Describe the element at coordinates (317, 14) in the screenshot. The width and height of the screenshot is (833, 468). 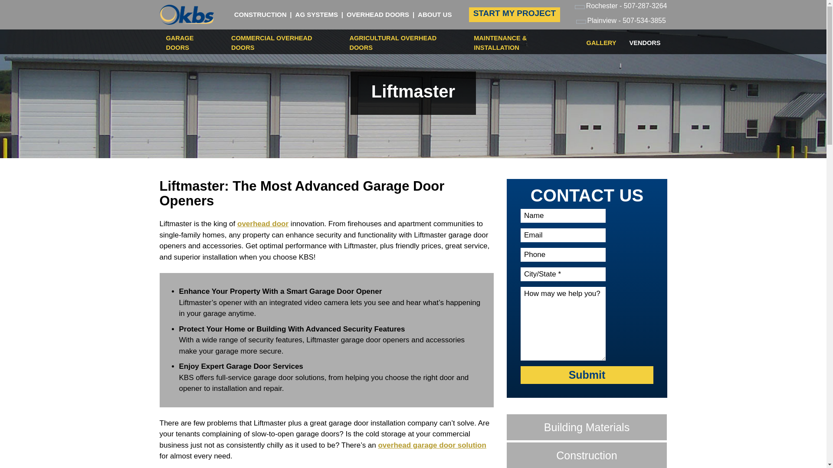
I see `AG SYSTEMS` at that location.